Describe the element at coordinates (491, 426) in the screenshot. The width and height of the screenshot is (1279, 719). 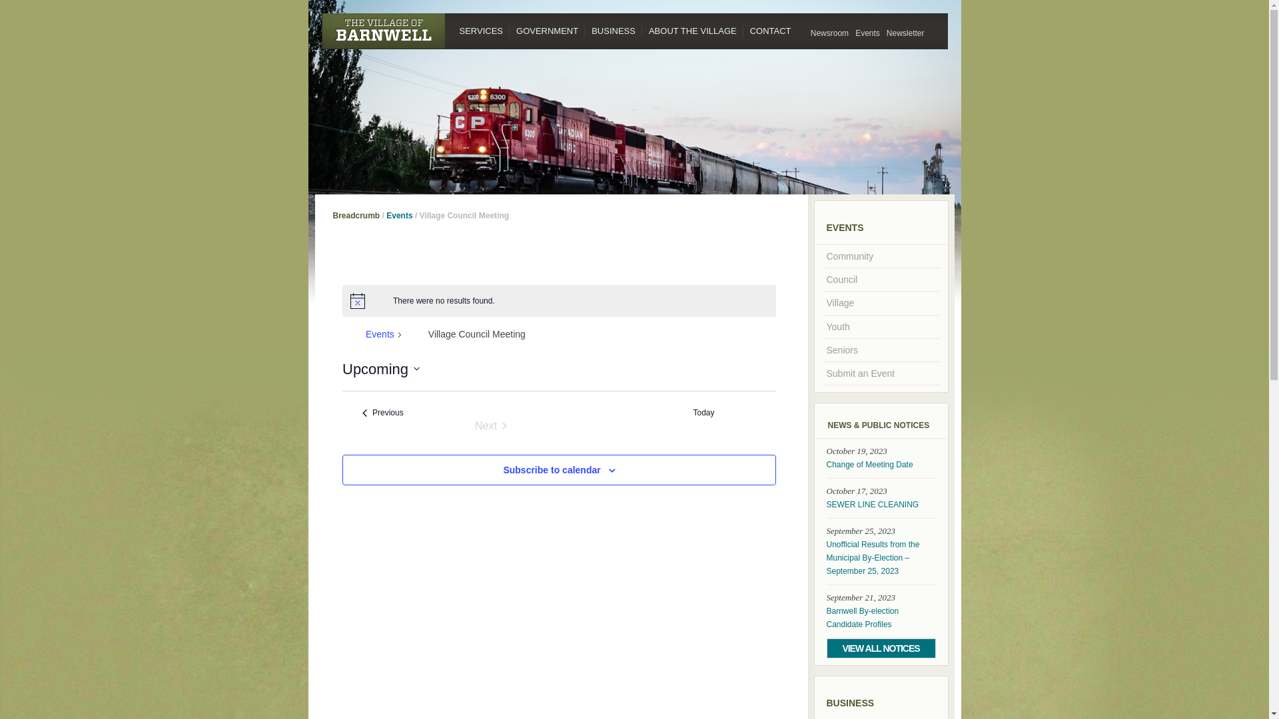
I see `Next
Events` at that location.